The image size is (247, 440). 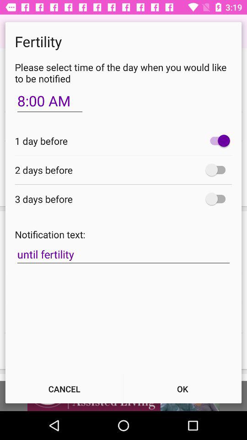 I want to click on turn on icon below the notification text: icon, so click(x=123, y=254).